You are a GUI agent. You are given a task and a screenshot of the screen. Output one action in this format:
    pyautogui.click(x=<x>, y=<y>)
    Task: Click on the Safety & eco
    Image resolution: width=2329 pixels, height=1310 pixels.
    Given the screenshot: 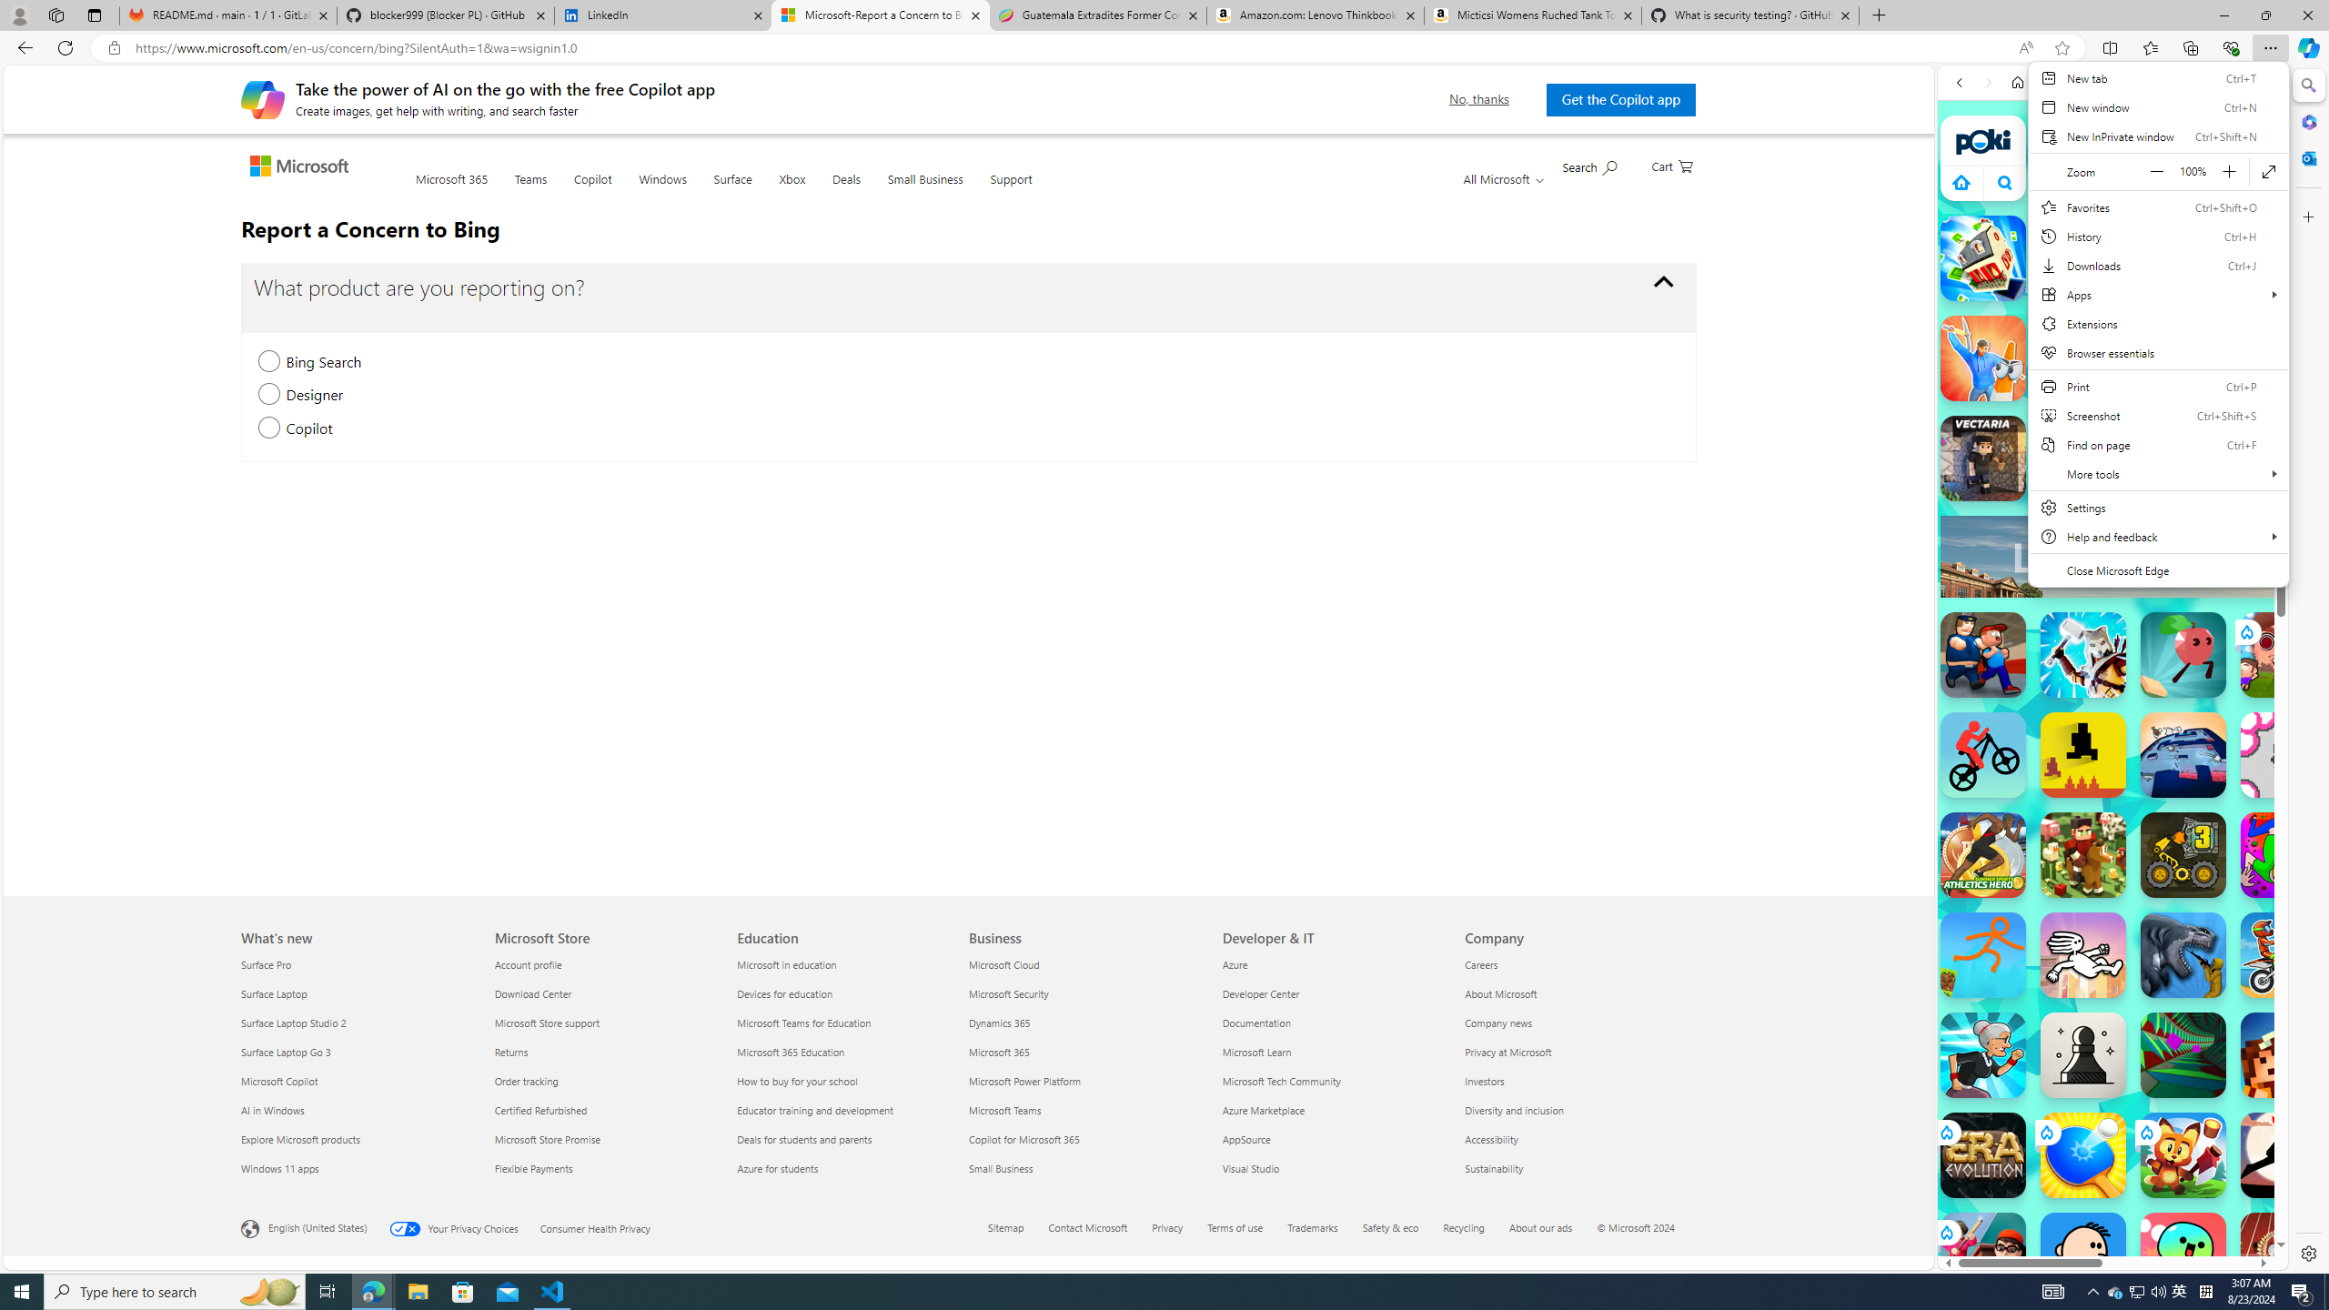 What is the action you would take?
    pyautogui.click(x=1401, y=1229)
    